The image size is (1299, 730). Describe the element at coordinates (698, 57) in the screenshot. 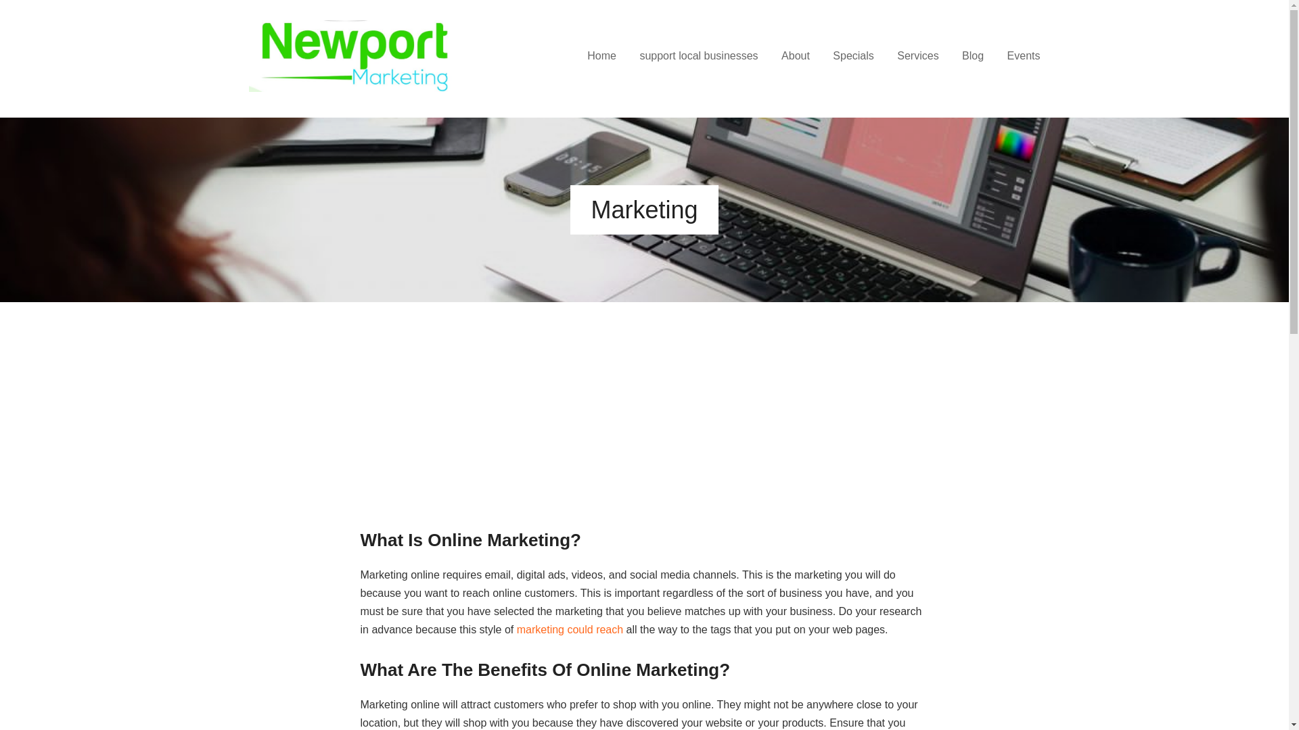

I see `support local businesses` at that location.